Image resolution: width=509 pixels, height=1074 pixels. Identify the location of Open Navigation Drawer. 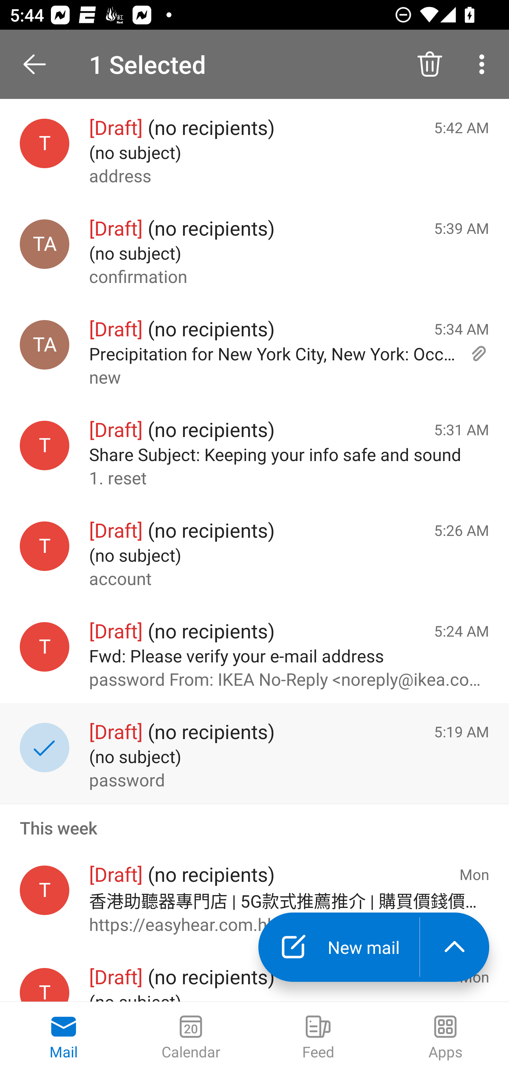
(39, 64).